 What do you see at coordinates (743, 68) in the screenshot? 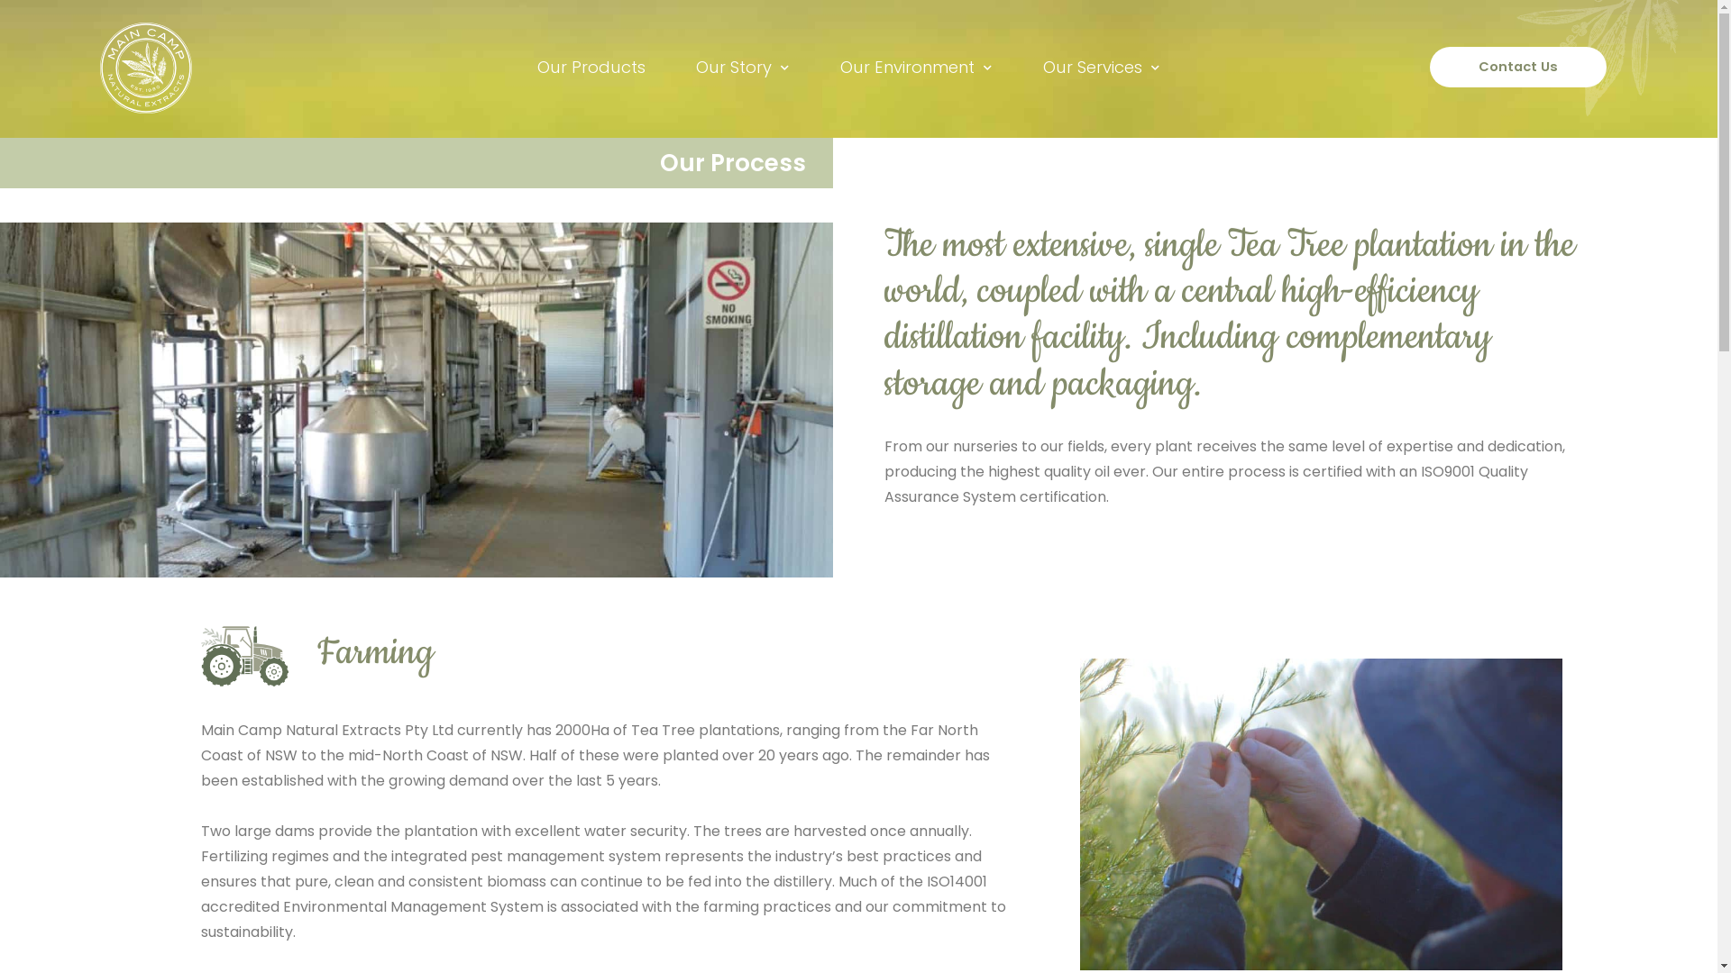
I see `Our Story` at bounding box center [743, 68].